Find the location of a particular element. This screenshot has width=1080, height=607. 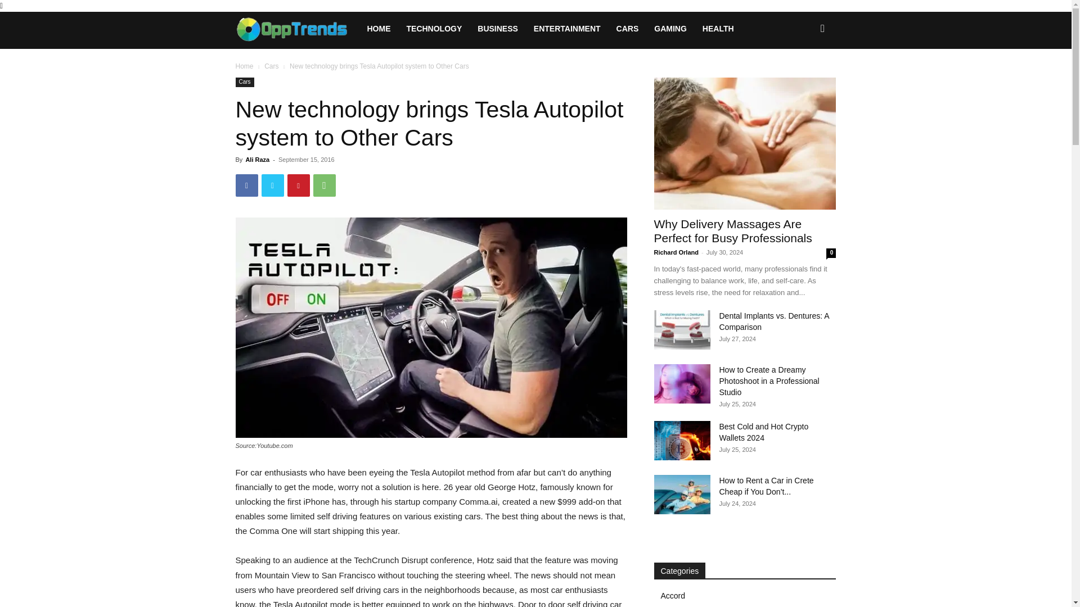

TECHNOLOGY is located at coordinates (434, 28).